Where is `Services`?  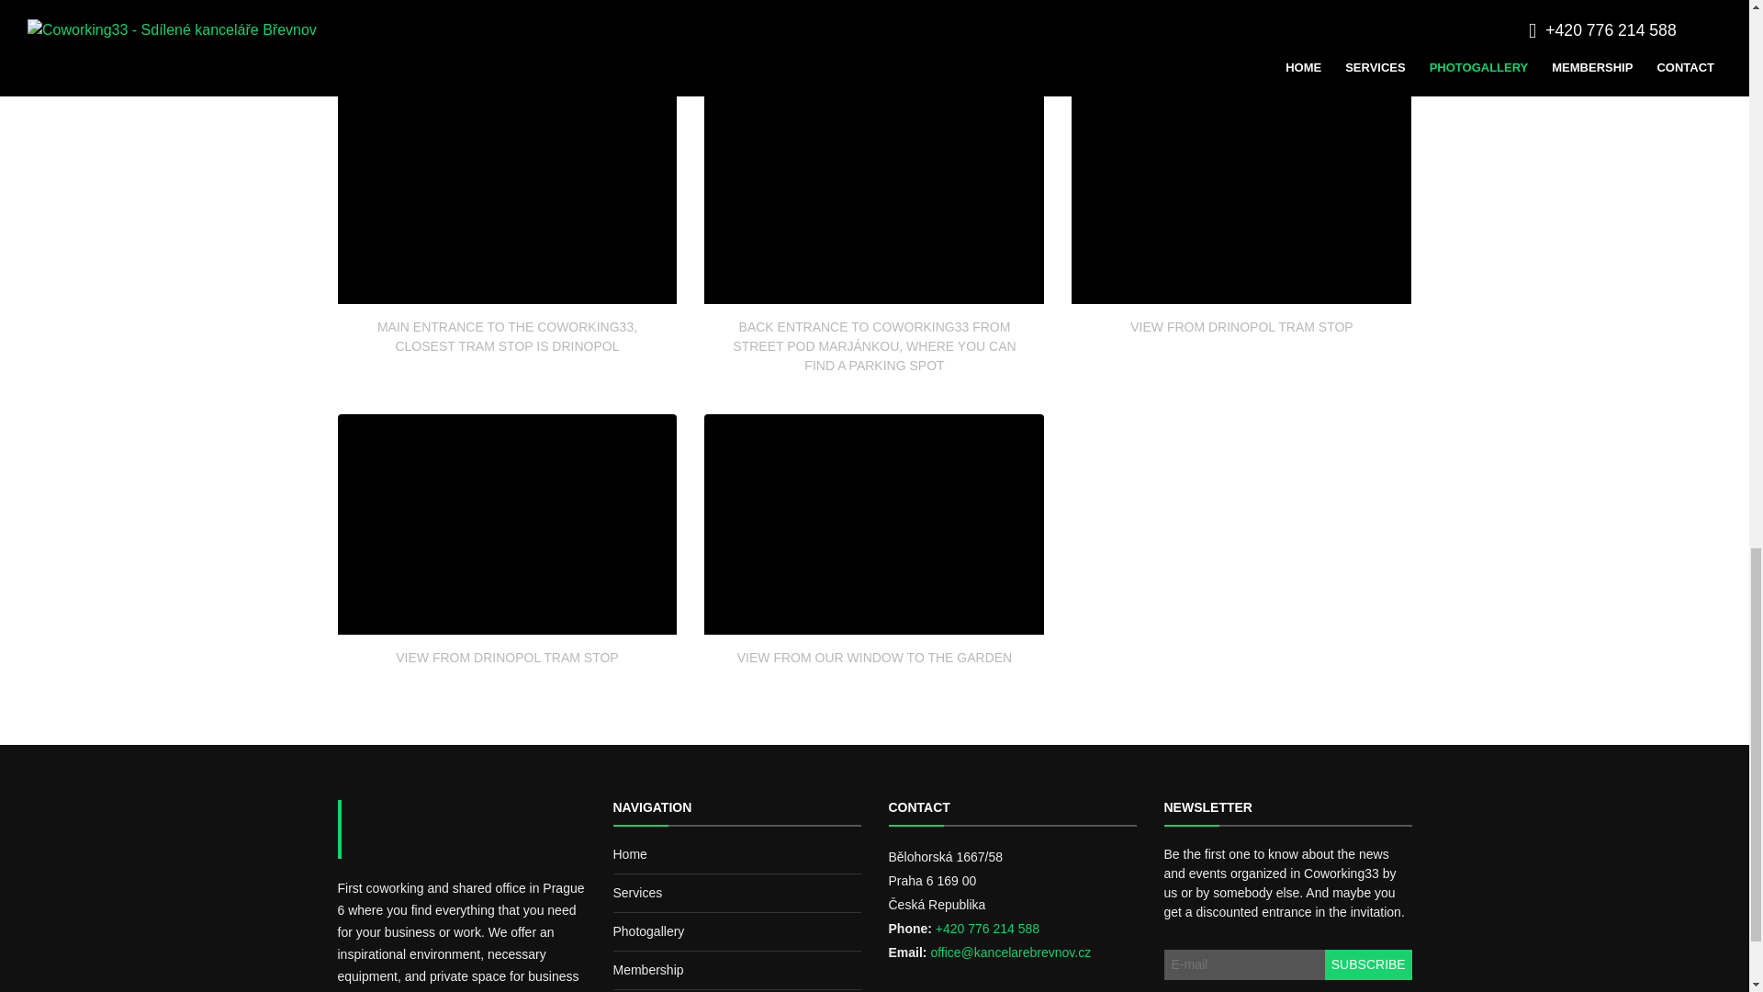
Services is located at coordinates (637, 893).